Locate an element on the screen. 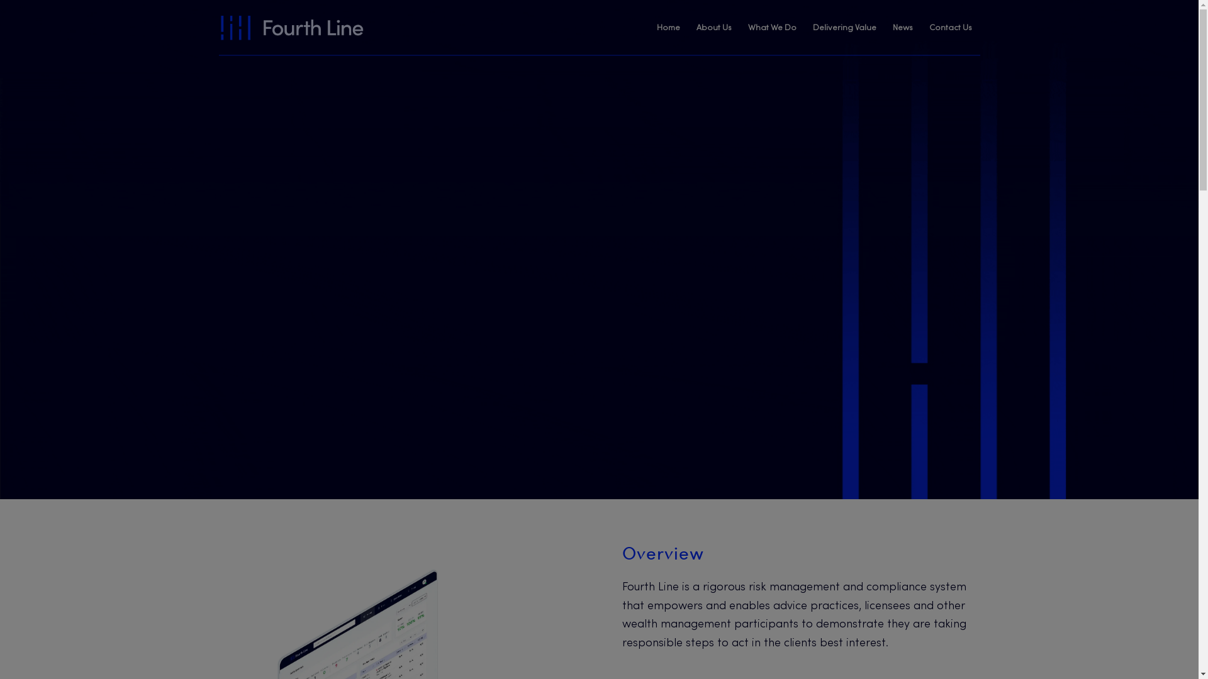  News is located at coordinates (903, 28).